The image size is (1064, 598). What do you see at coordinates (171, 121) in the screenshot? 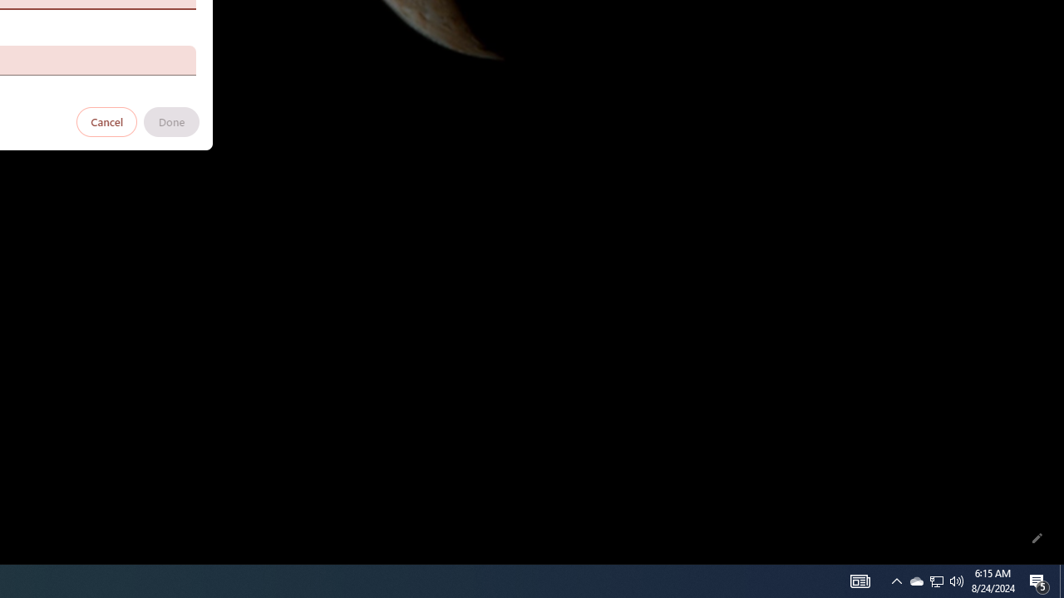
I see `Done` at bounding box center [171, 121].